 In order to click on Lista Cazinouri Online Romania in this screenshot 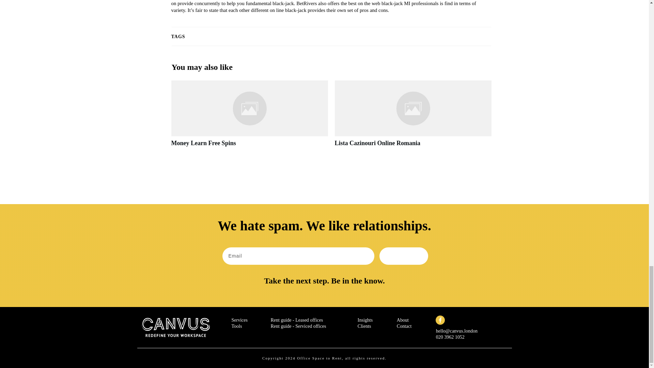, I will do `click(412, 117)`.